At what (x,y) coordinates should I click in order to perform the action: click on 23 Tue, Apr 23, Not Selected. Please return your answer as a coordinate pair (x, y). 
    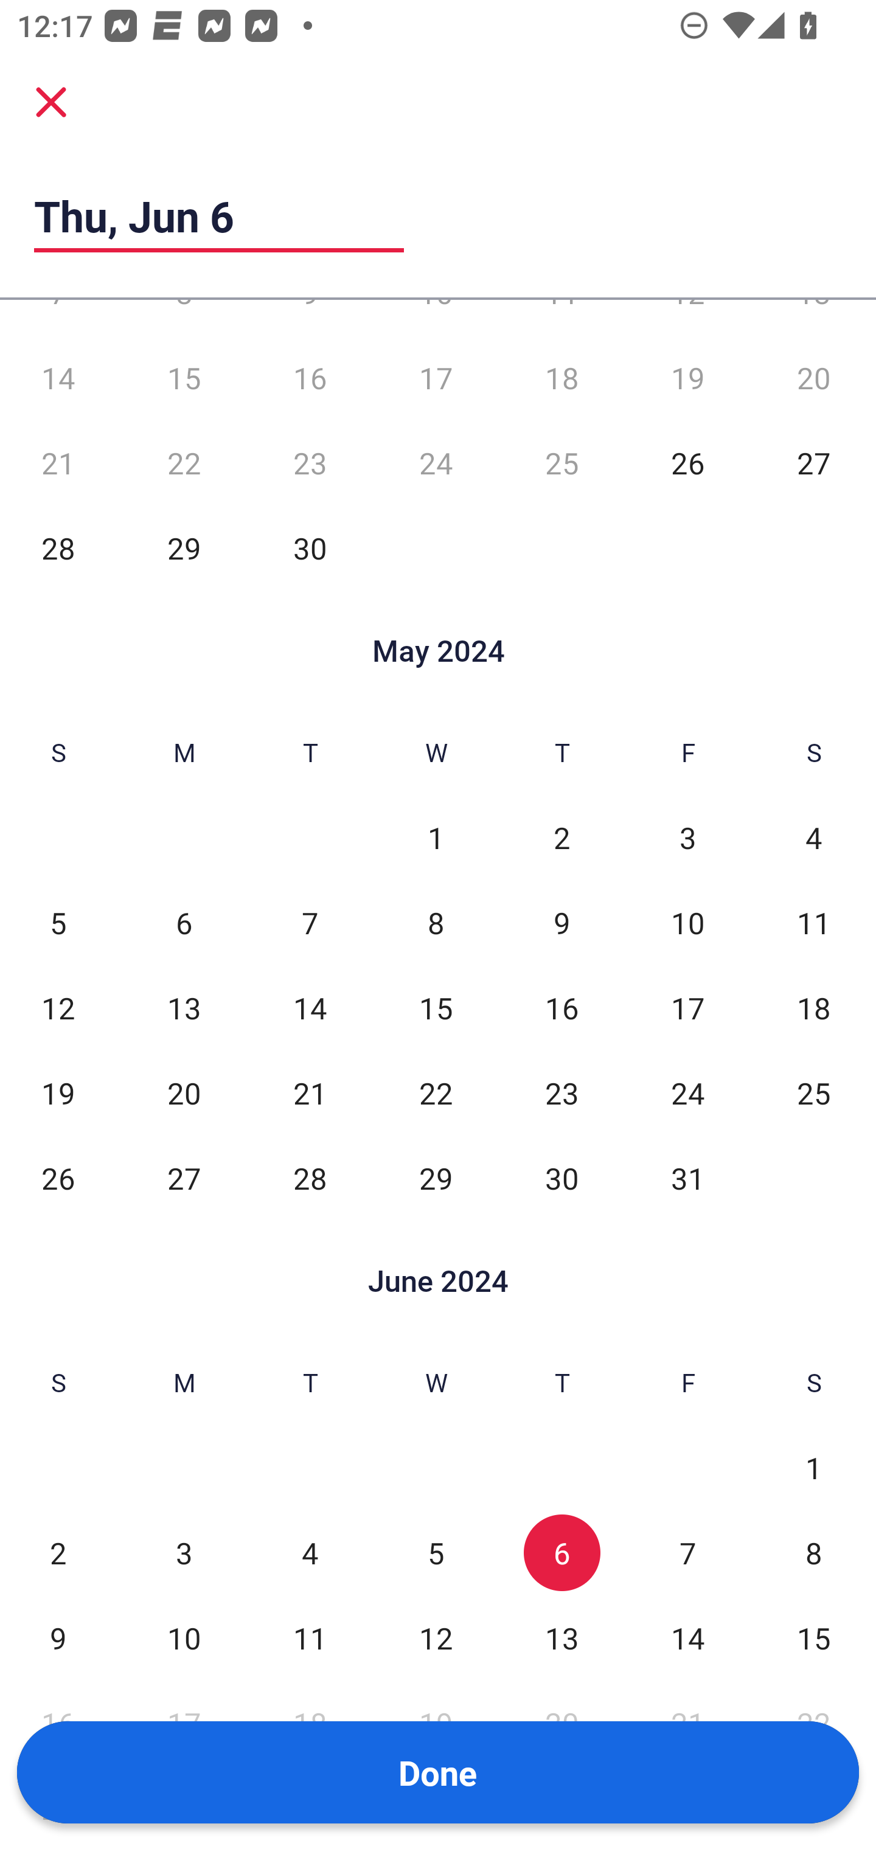
    Looking at the image, I should click on (310, 462).